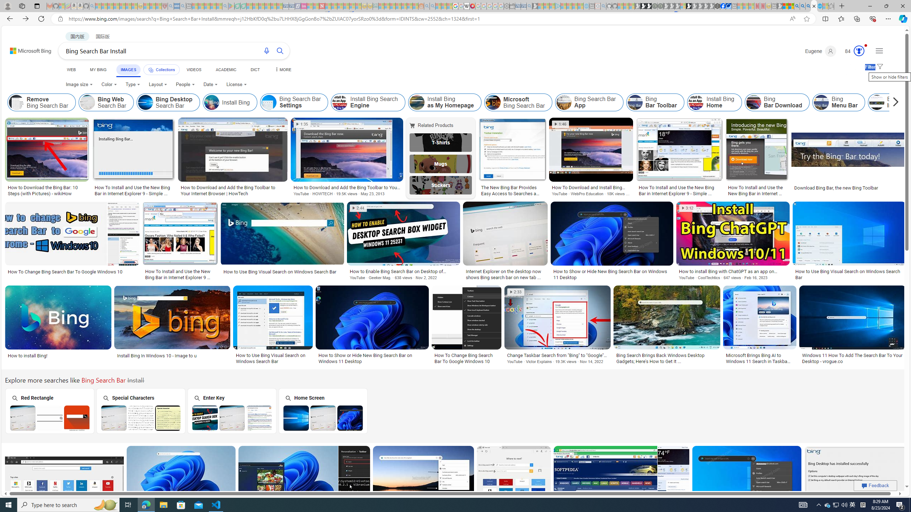  What do you see at coordinates (133, 85) in the screenshot?
I see `Type` at bounding box center [133, 85].